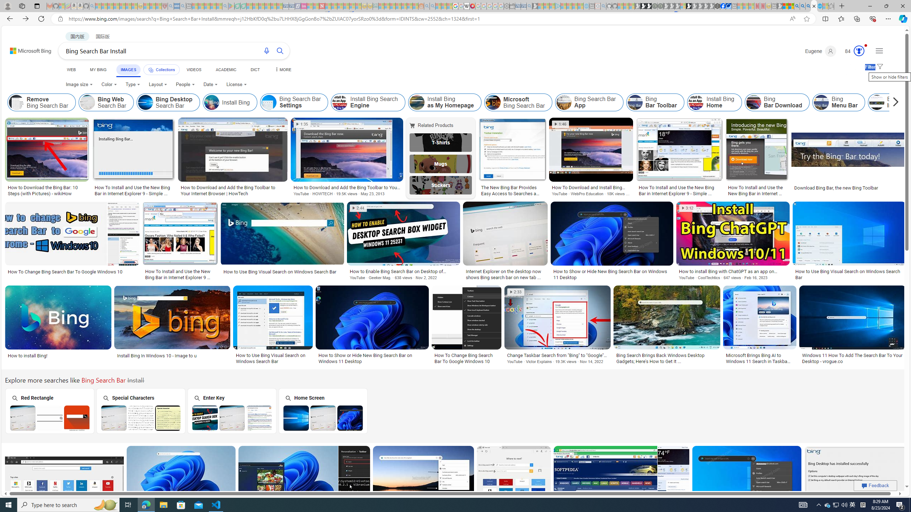  What do you see at coordinates (133, 85) in the screenshot?
I see `Type` at bounding box center [133, 85].